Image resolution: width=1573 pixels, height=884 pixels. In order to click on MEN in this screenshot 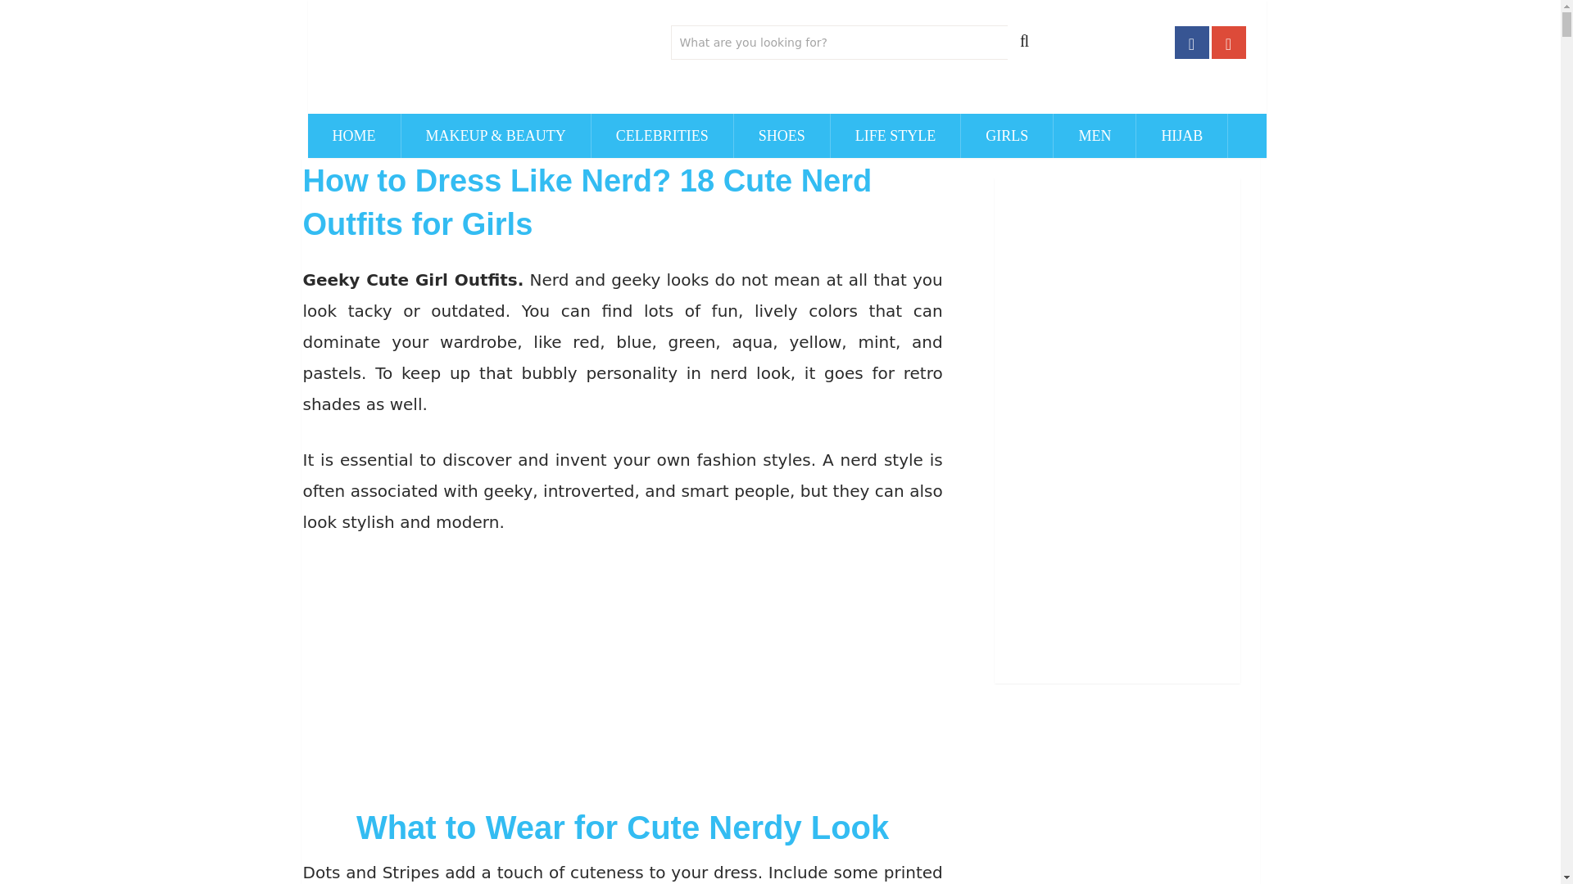, I will do `click(1095, 136)`.